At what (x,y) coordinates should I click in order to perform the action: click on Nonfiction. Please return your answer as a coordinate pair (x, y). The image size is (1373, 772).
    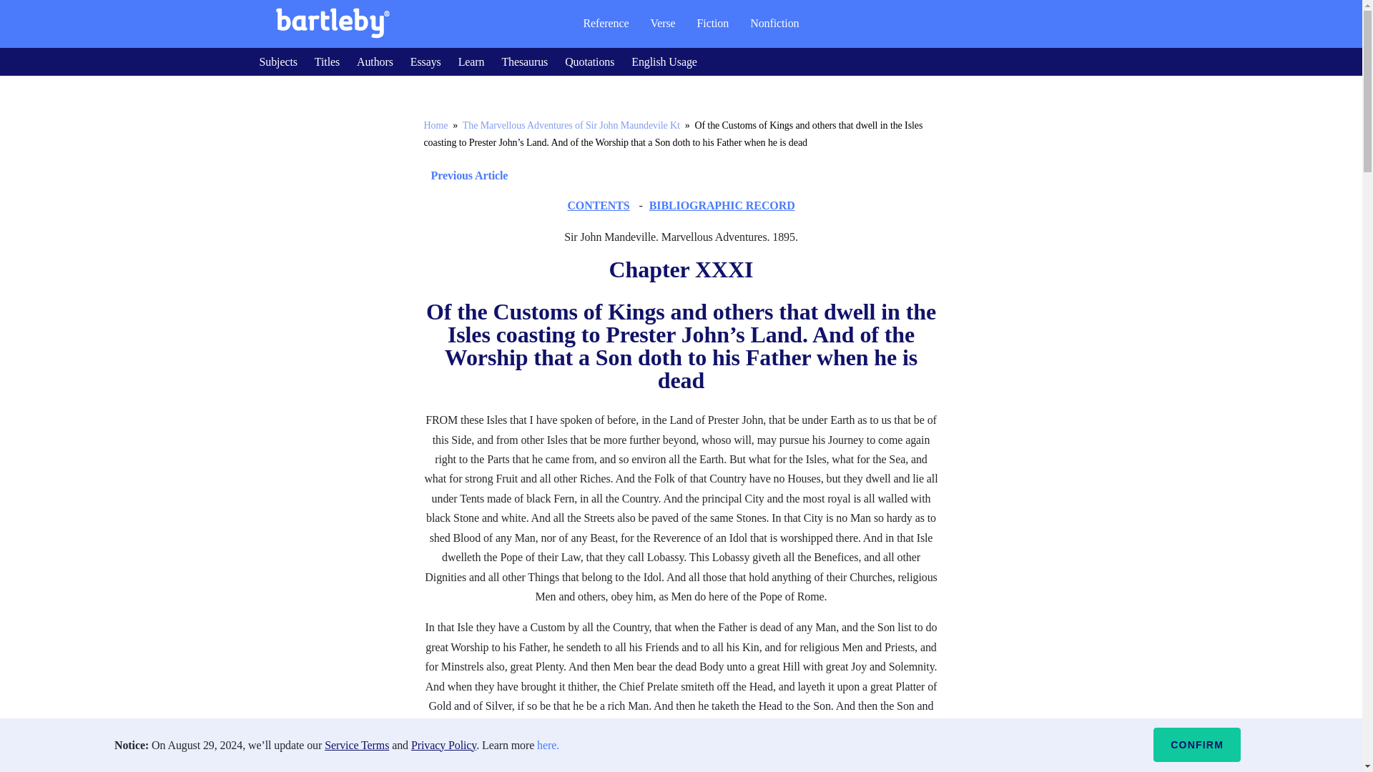
    Looking at the image, I should click on (774, 23).